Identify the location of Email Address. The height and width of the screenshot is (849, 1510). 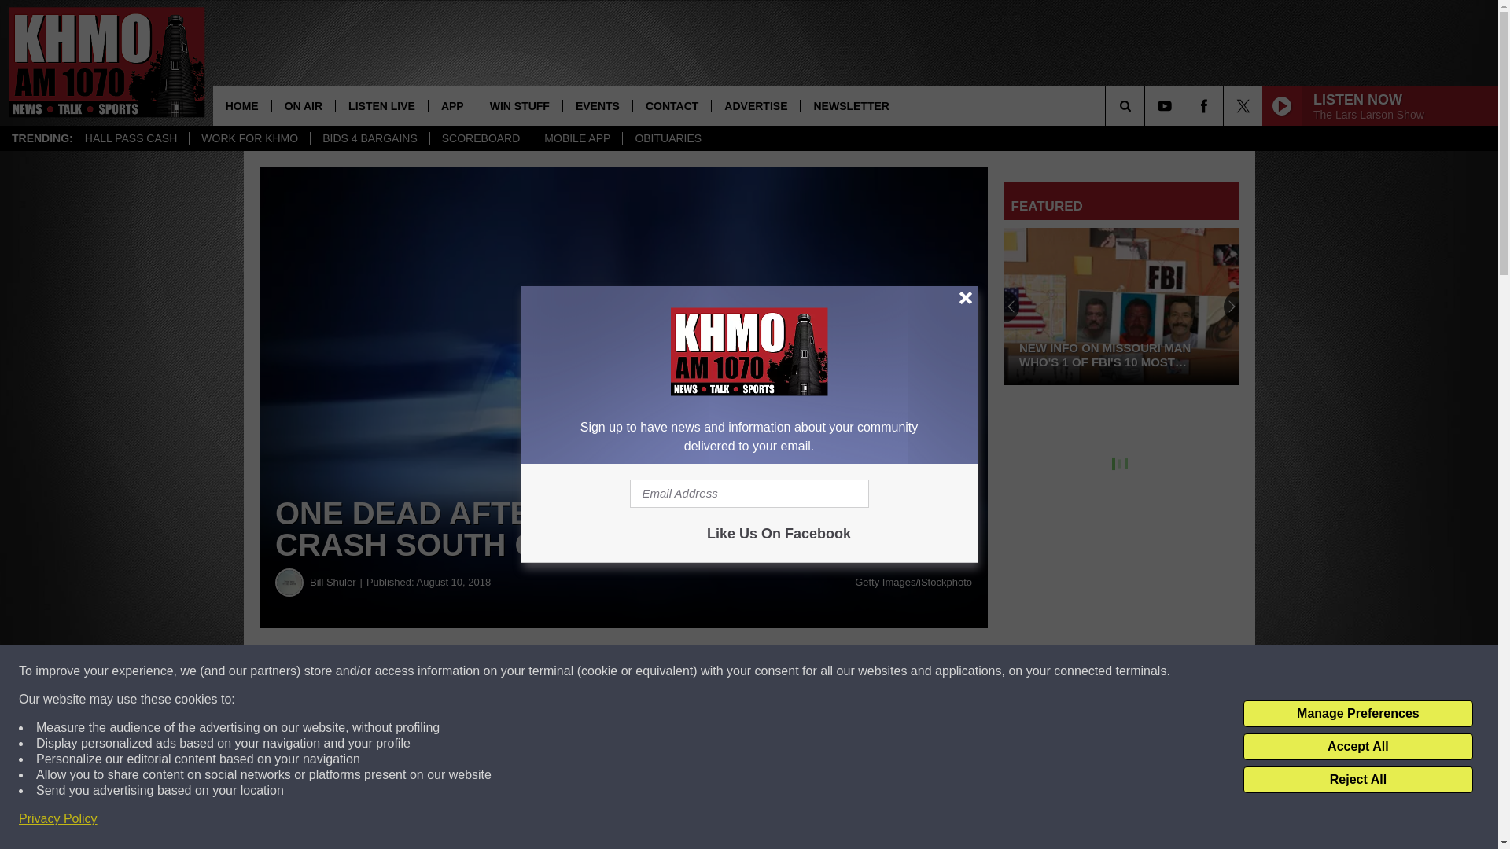
(749, 494).